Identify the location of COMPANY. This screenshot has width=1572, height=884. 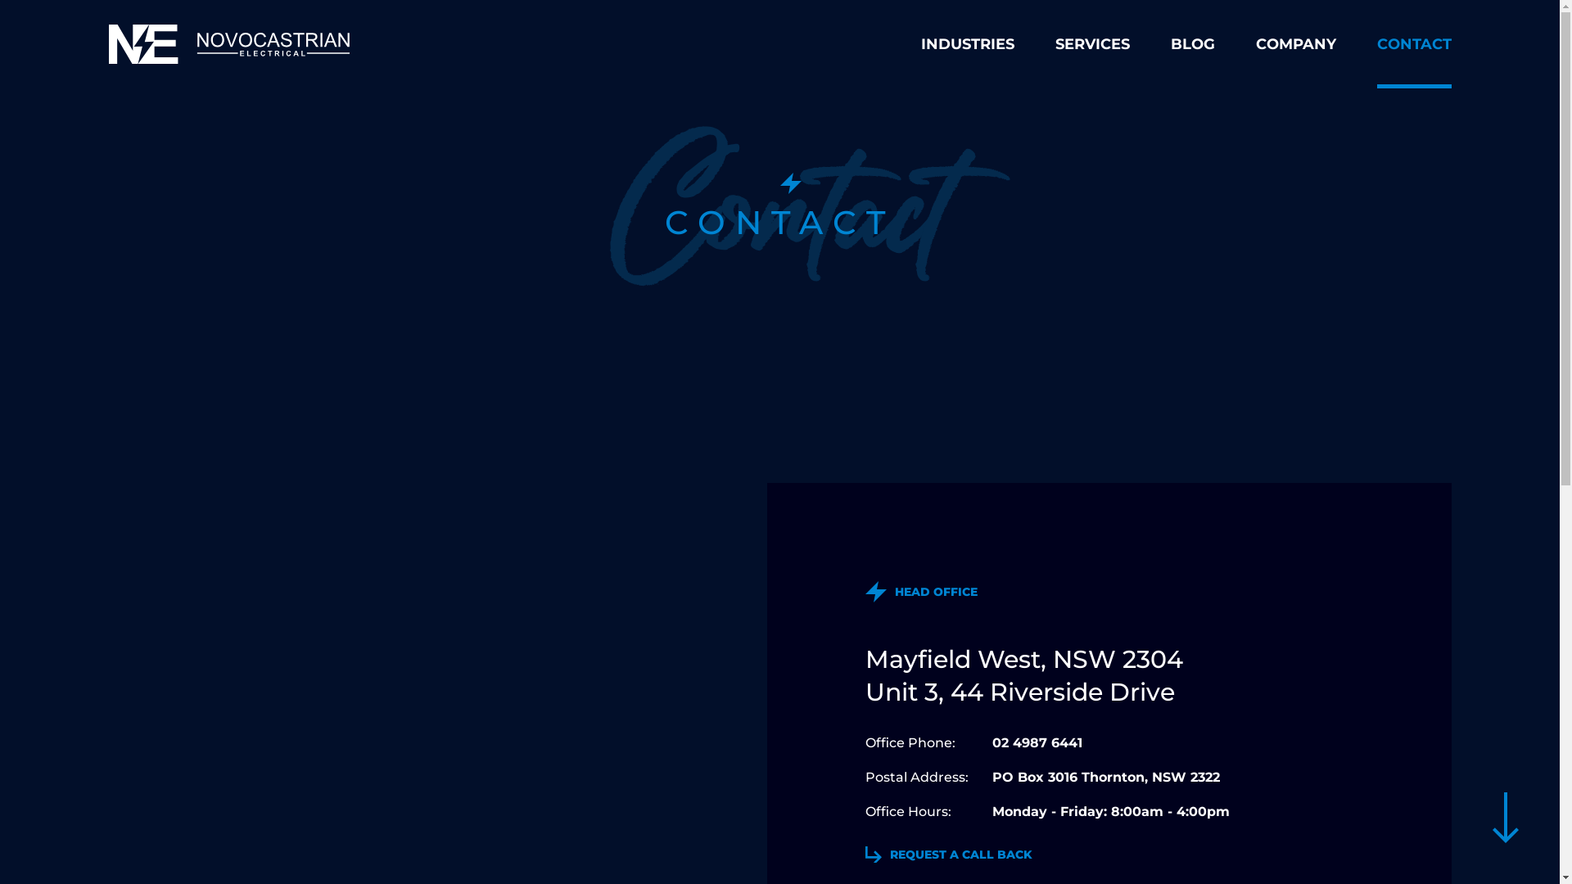
(1296, 44).